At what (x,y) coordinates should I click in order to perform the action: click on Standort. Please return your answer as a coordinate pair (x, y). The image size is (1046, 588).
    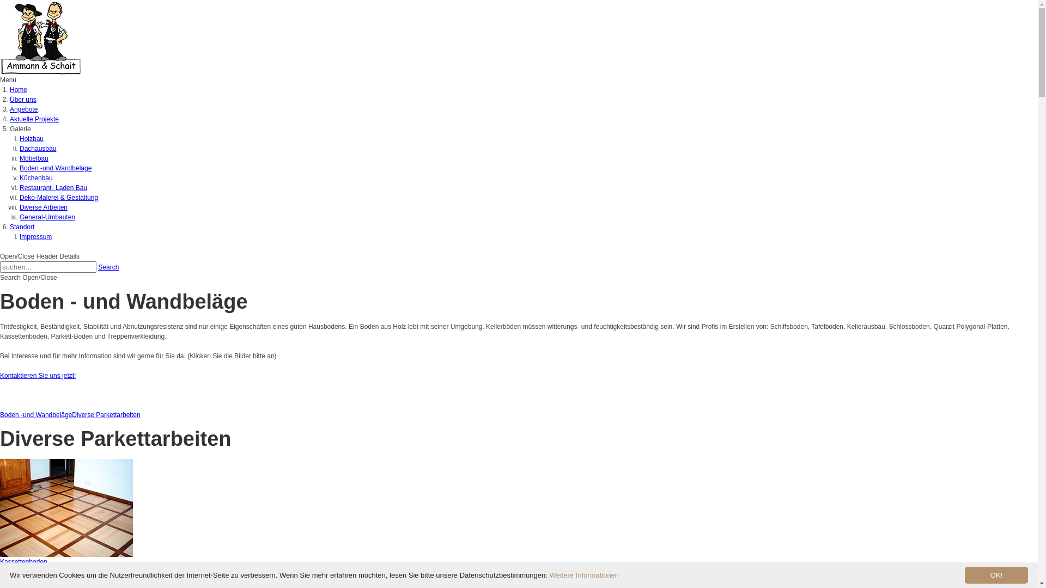
    Looking at the image, I should click on (22, 227).